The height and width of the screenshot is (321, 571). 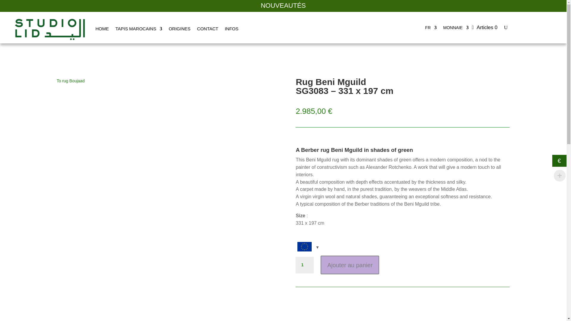 I want to click on FR, so click(x=431, y=29).